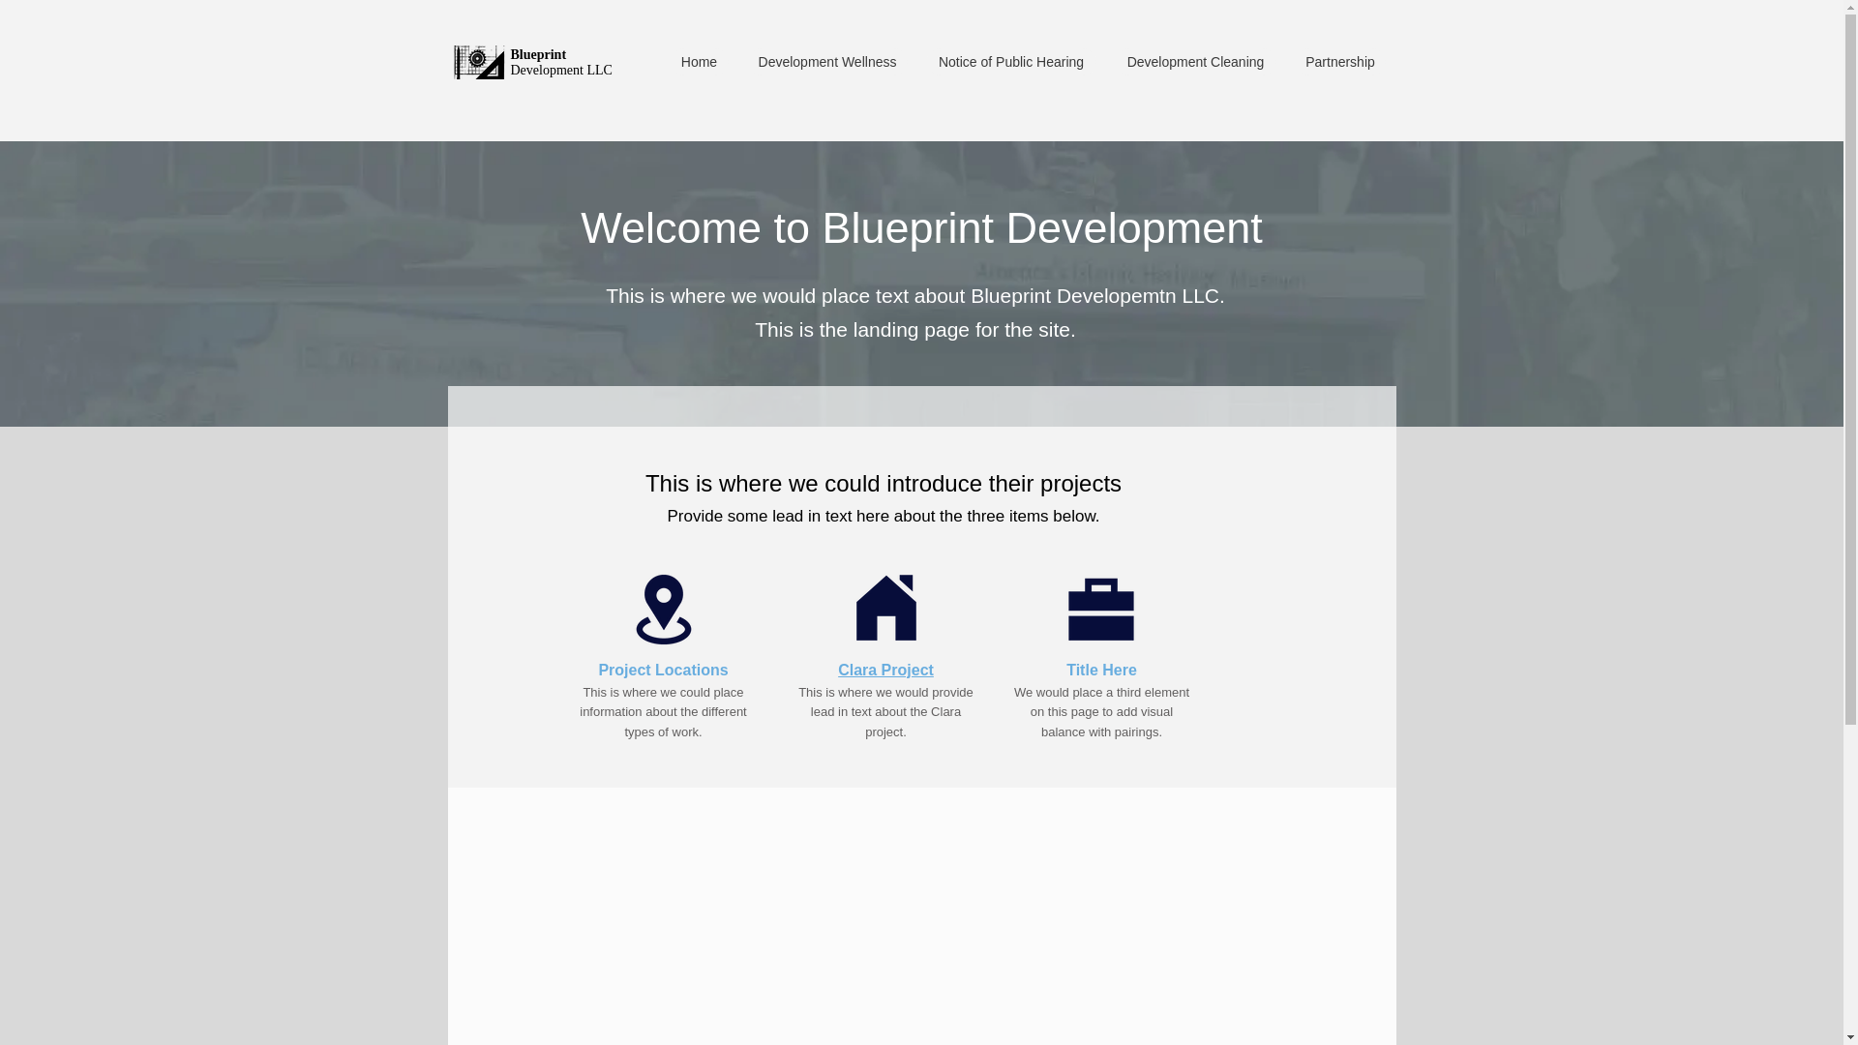  I want to click on Development Cleaning, so click(1194, 61).